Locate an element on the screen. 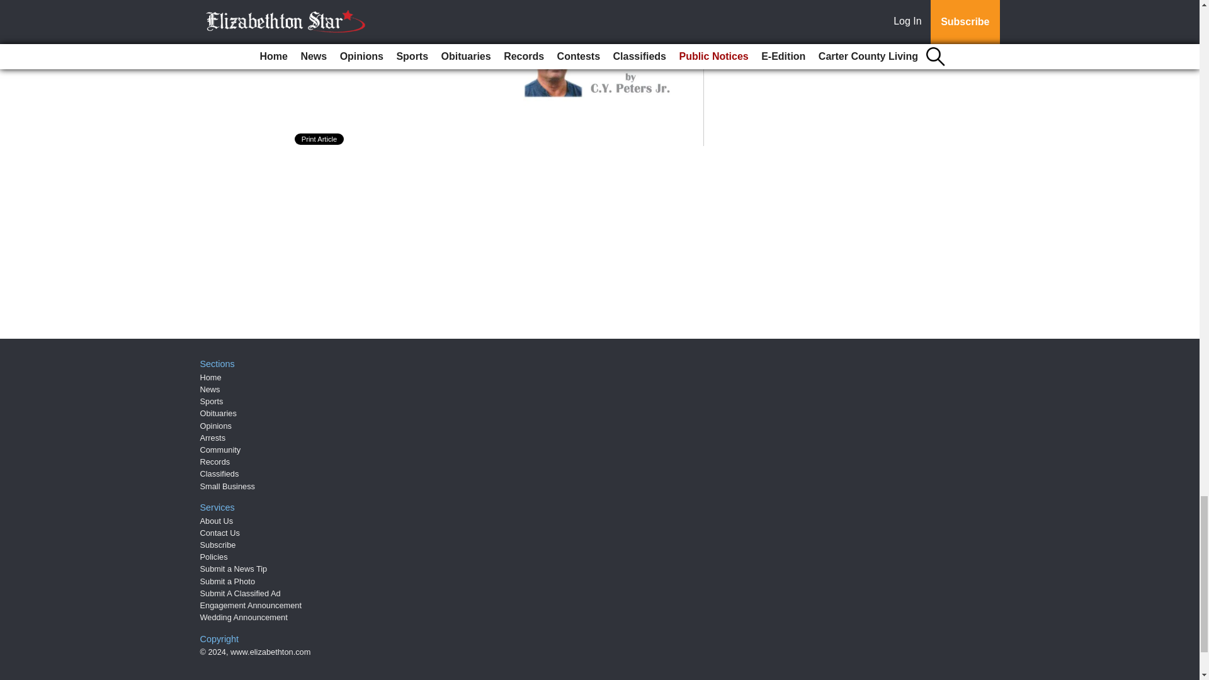 Image resolution: width=1209 pixels, height=680 pixels. Print Article is located at coordinates (320, 139).